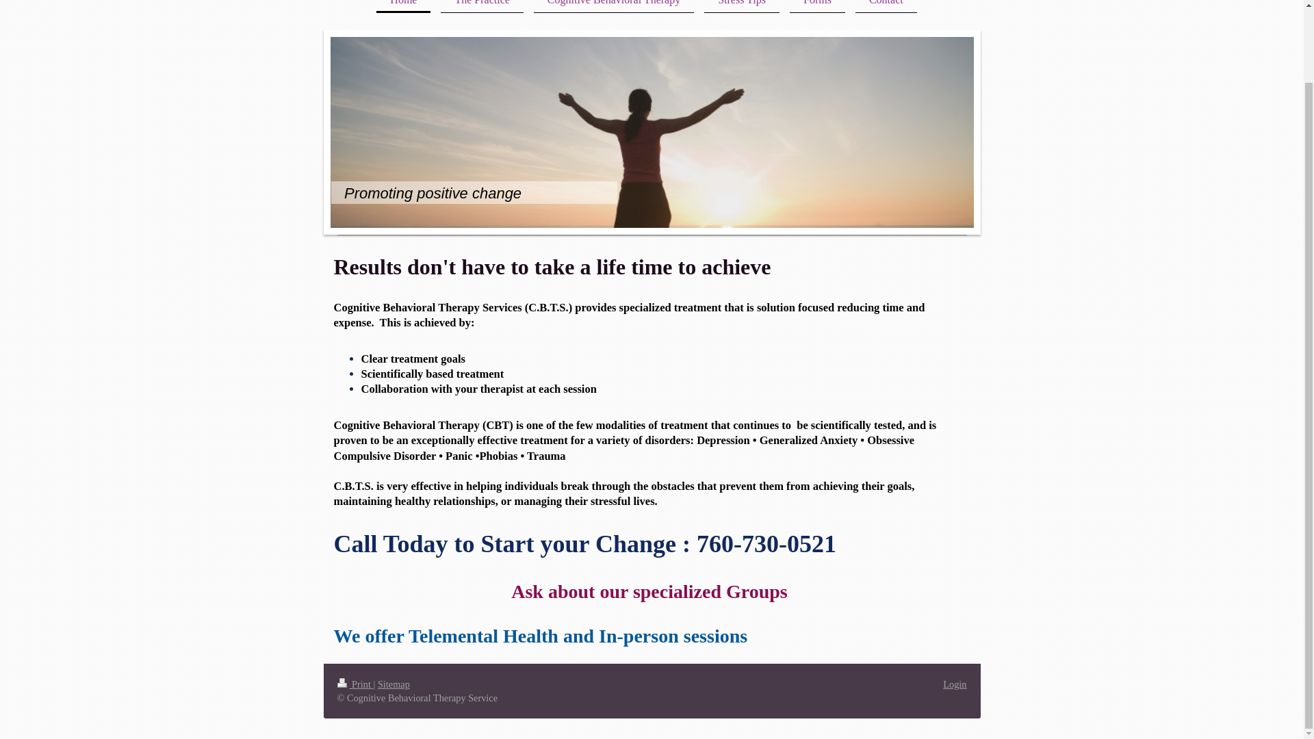 The image size is (1314, 739). Describe the element at coordinates (431, 192) in the screenshot. I see `Promoting positive change` at that location.